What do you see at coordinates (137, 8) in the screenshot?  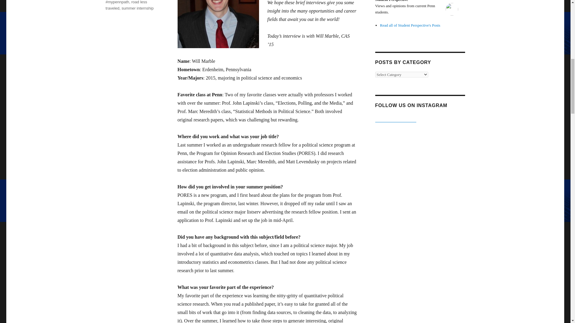 I see `summer internship` at bounding box center [137, 8].